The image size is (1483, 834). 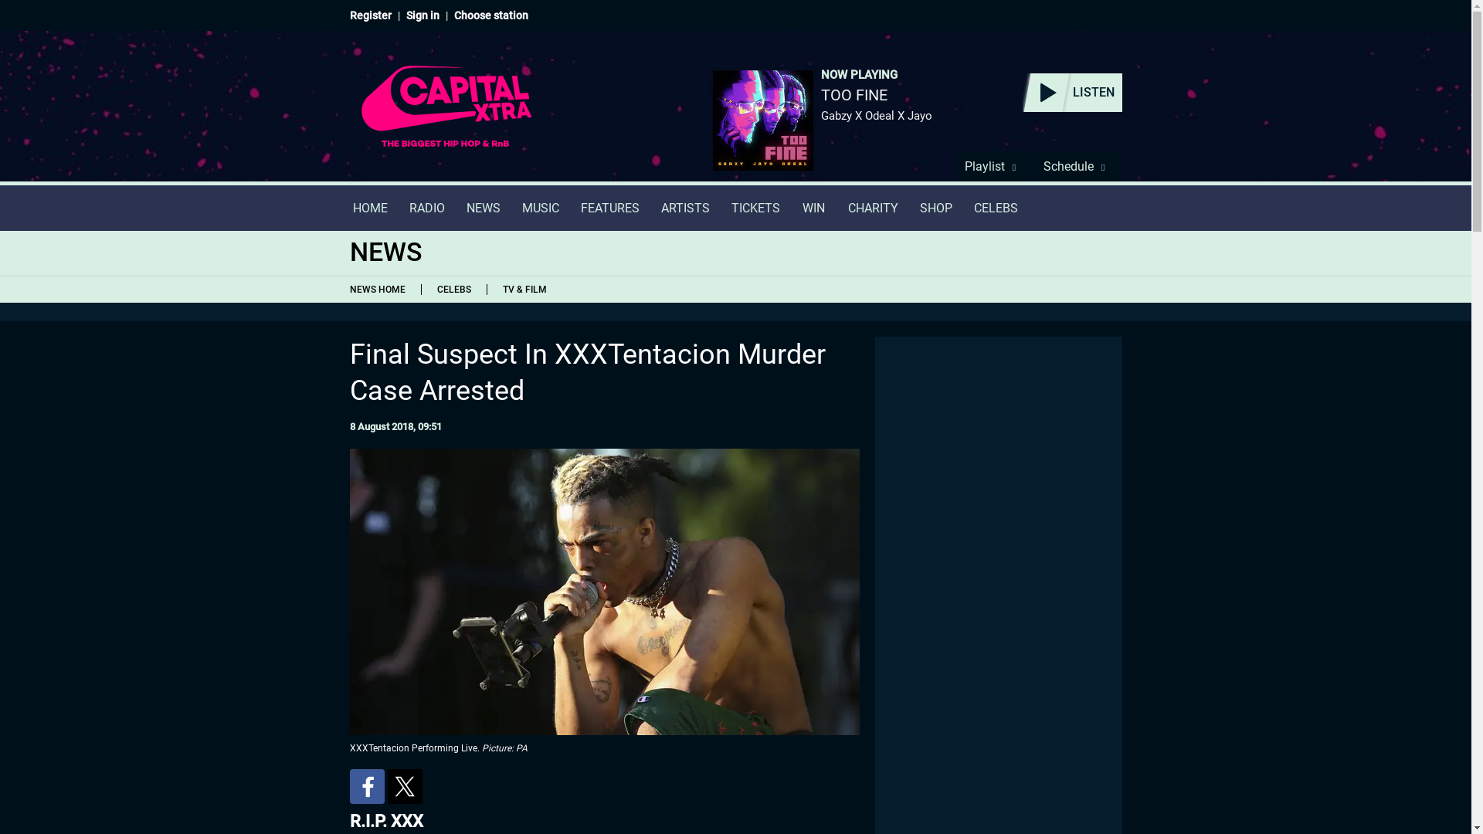 What do you see at coordinates (484, 208) in the screenshot?
I see `NEWS` at bounding box center [484, 208].